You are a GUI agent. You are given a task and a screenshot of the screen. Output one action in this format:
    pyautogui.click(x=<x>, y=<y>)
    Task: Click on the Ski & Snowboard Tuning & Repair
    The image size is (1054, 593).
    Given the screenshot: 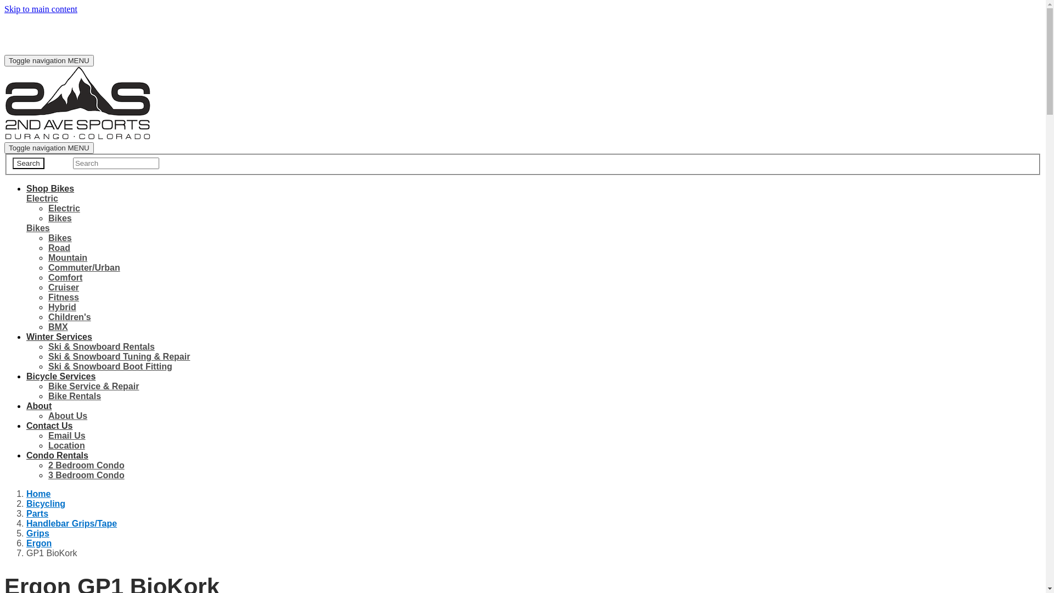 What is the action you would take?
    pyautogui.click(x=119, y=357)
    